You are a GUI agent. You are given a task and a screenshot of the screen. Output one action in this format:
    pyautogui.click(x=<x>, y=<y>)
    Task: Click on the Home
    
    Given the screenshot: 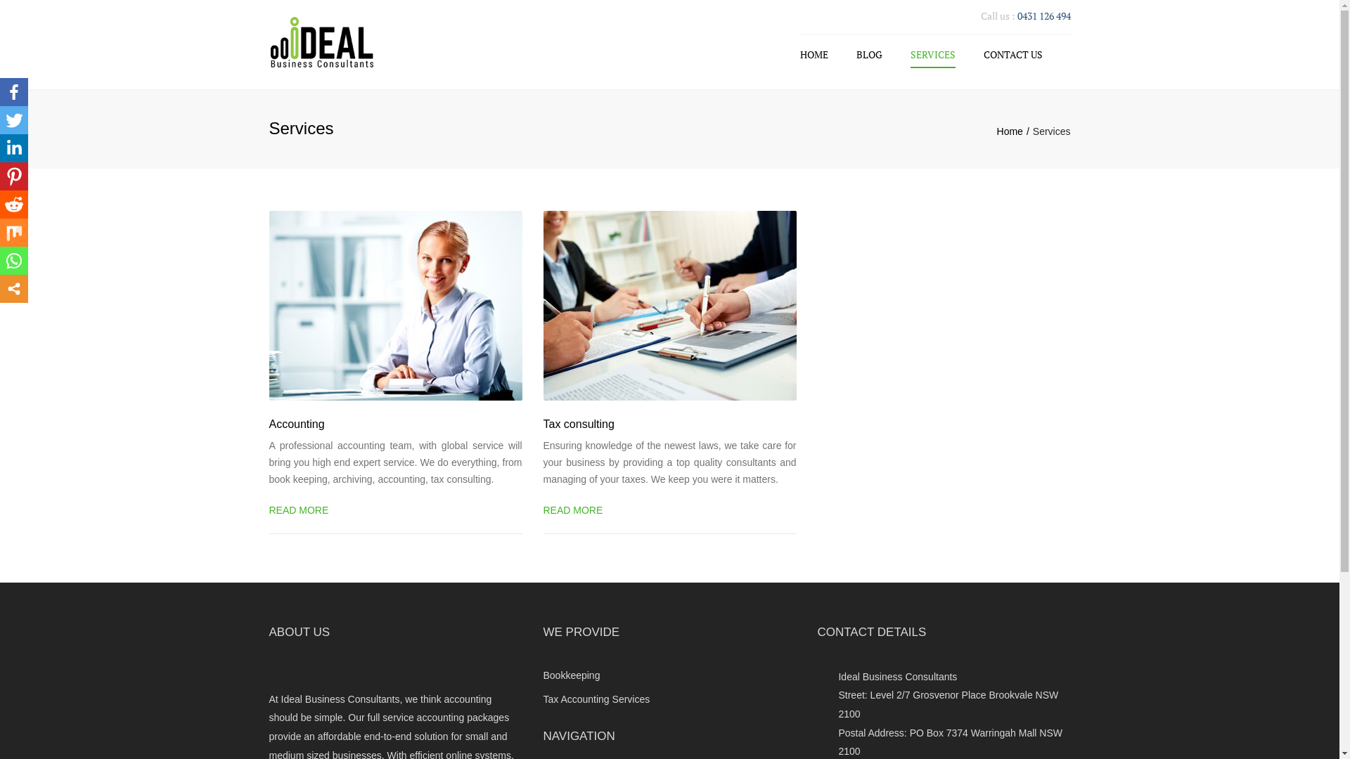 What is the action you would take?
    pyautogui.click(x=1015, y=131)
    